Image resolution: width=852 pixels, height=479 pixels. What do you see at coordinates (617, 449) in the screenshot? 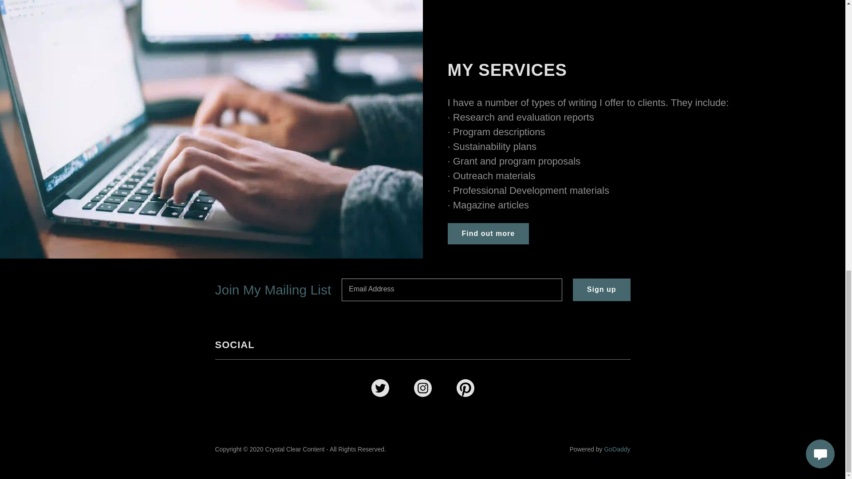
I see `GoDaddy` at bounding box center [617, 449].